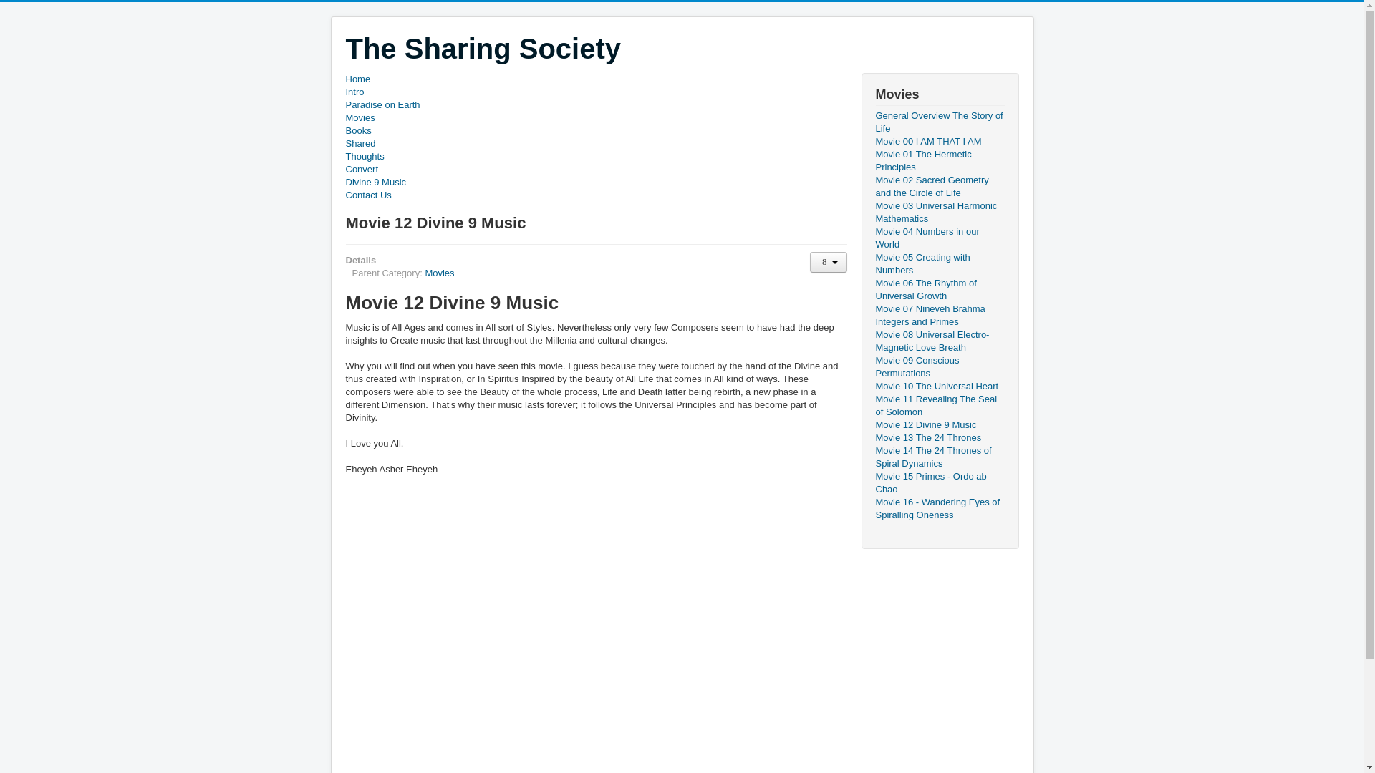 This screenshot has width=1375, height=773. Describe the element at coordinates (596, 182) in the screenshot. I see `Divine 9 Music` at that location.